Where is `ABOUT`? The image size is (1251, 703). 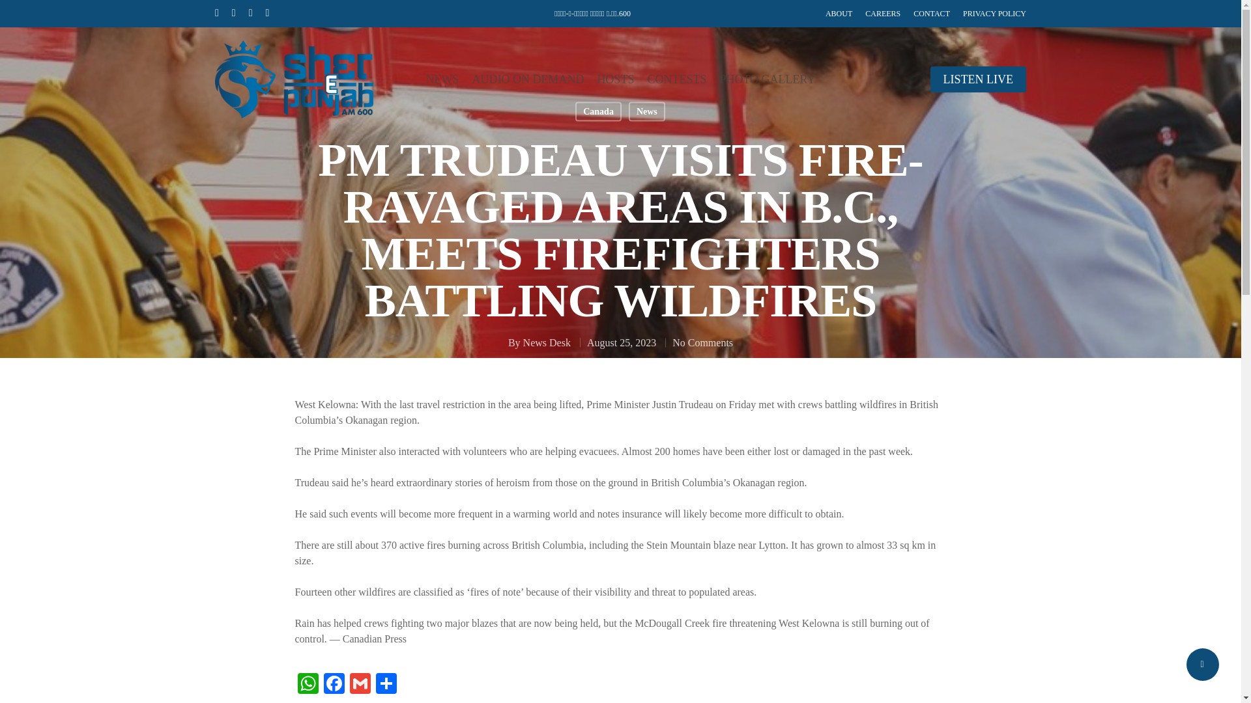
ABOUT is located at coordinates (839, 13).